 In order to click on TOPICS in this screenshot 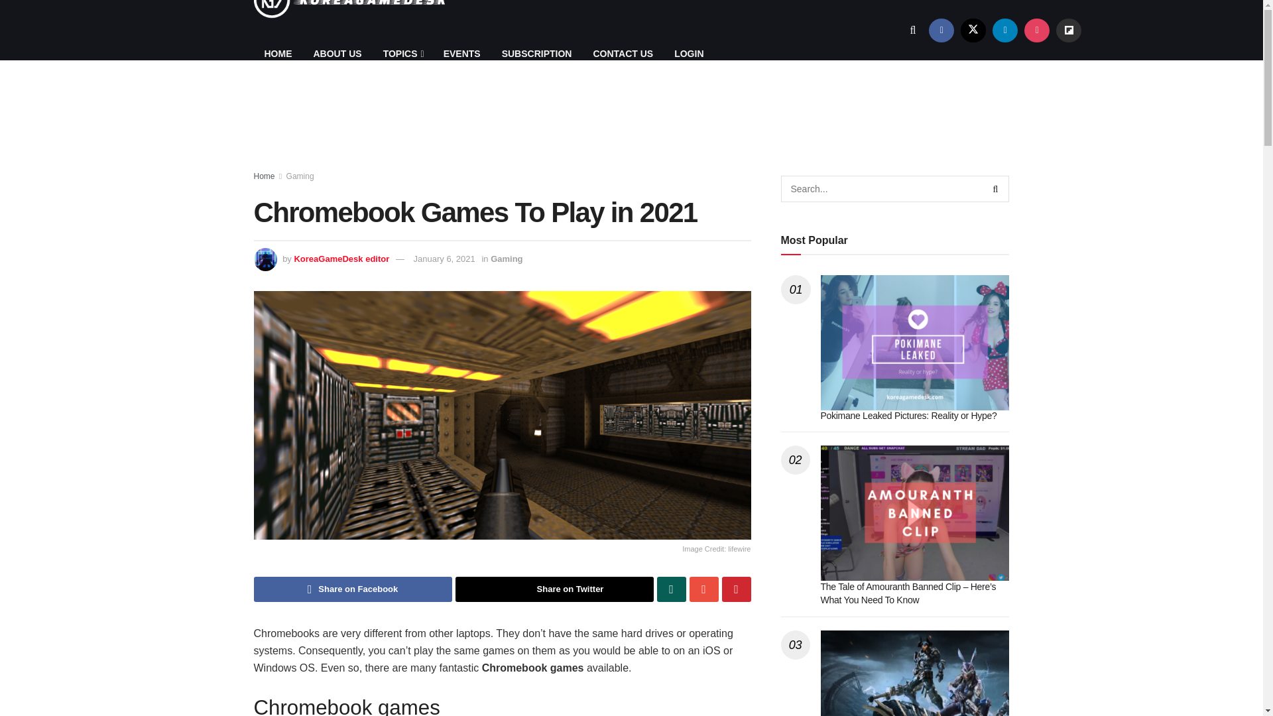, I will do `click(402, 54)`.